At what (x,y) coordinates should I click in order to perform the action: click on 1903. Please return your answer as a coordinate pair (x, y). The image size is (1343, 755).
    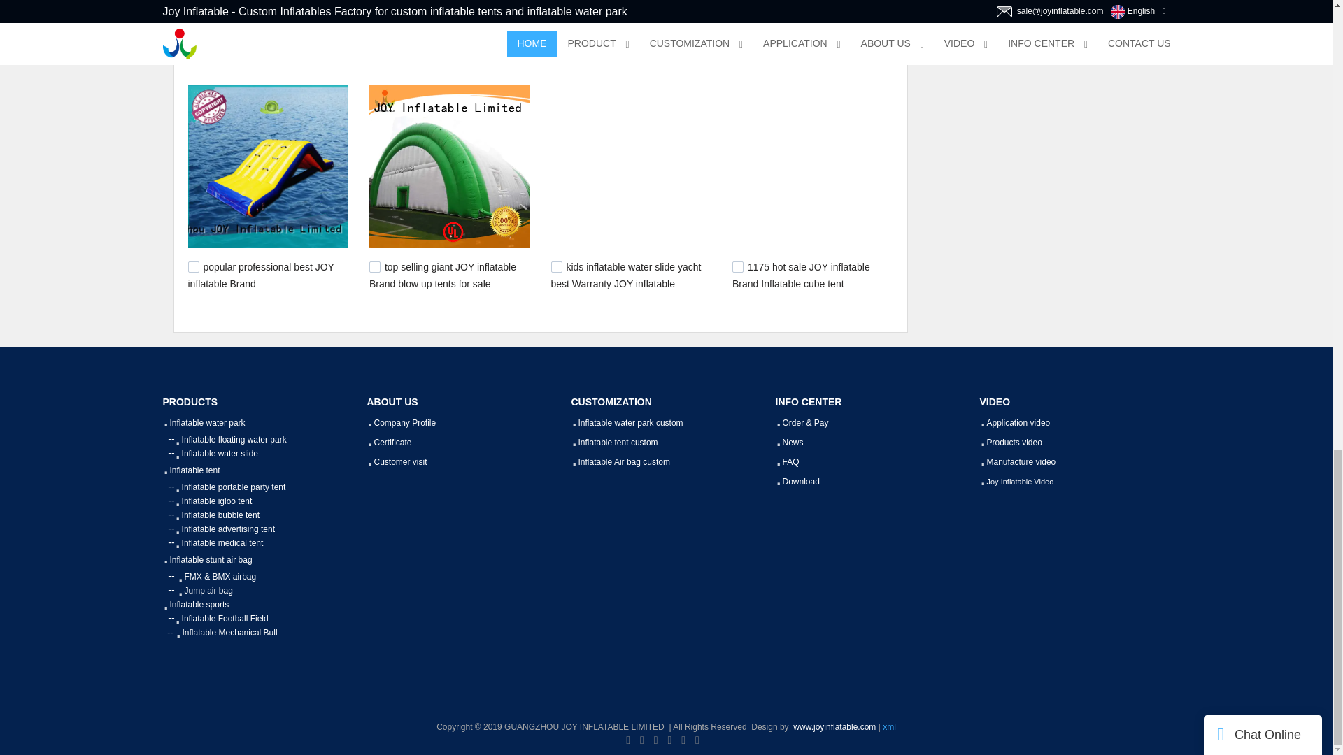
    Looking at the image, I should click on (193, 41).